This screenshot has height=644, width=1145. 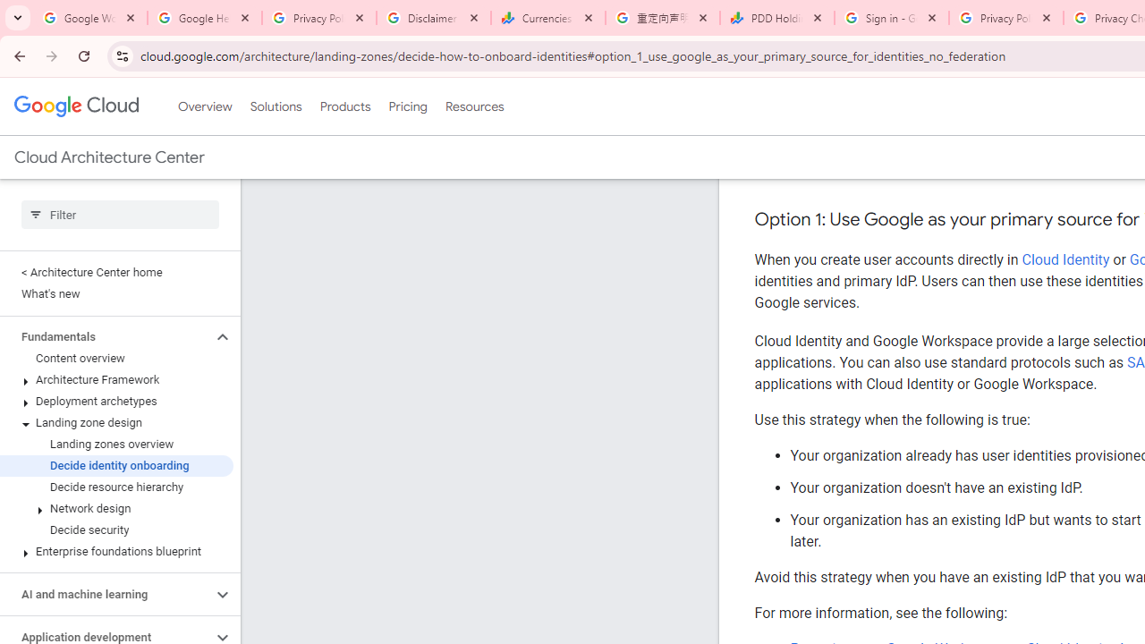 What do you see at coordinates (75, 106) in the screenshot?
I see `Google Cloud` at bounding box center [75, 106].